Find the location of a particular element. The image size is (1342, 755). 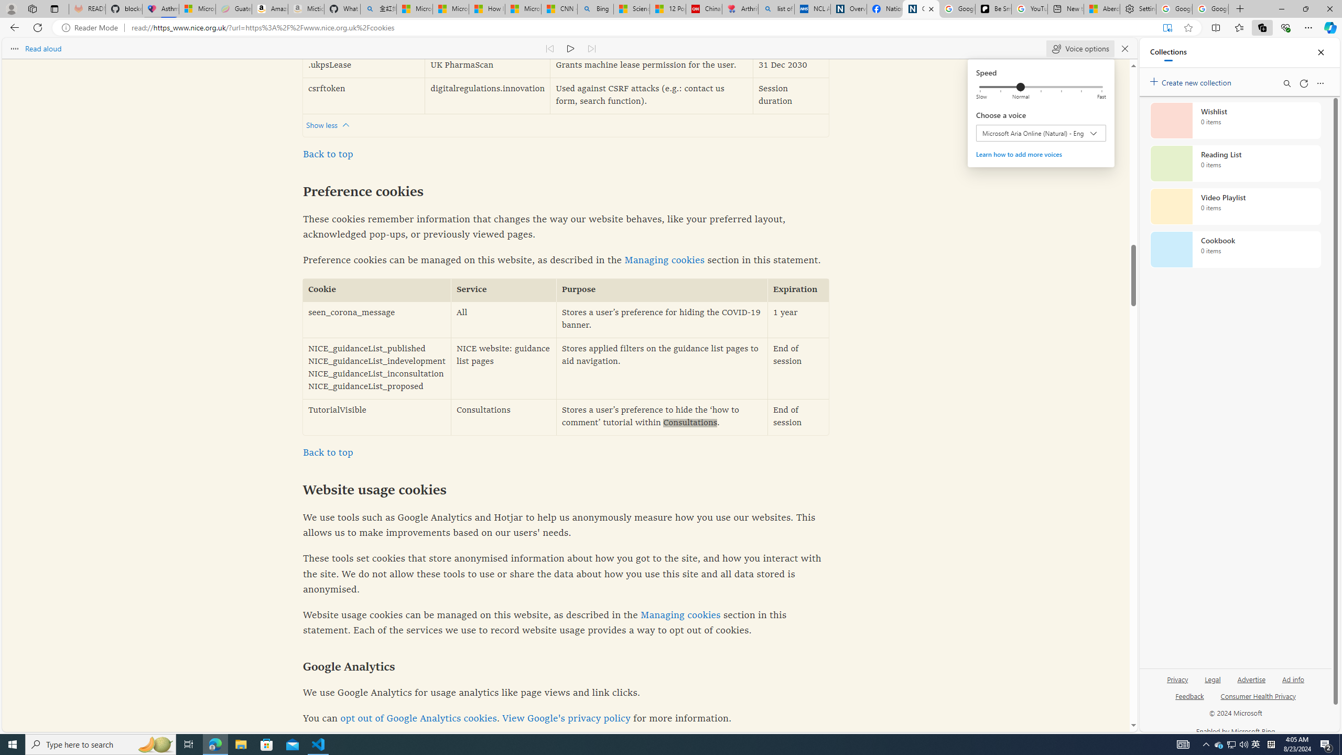

Ad info is located at coordinates (1293, 678).